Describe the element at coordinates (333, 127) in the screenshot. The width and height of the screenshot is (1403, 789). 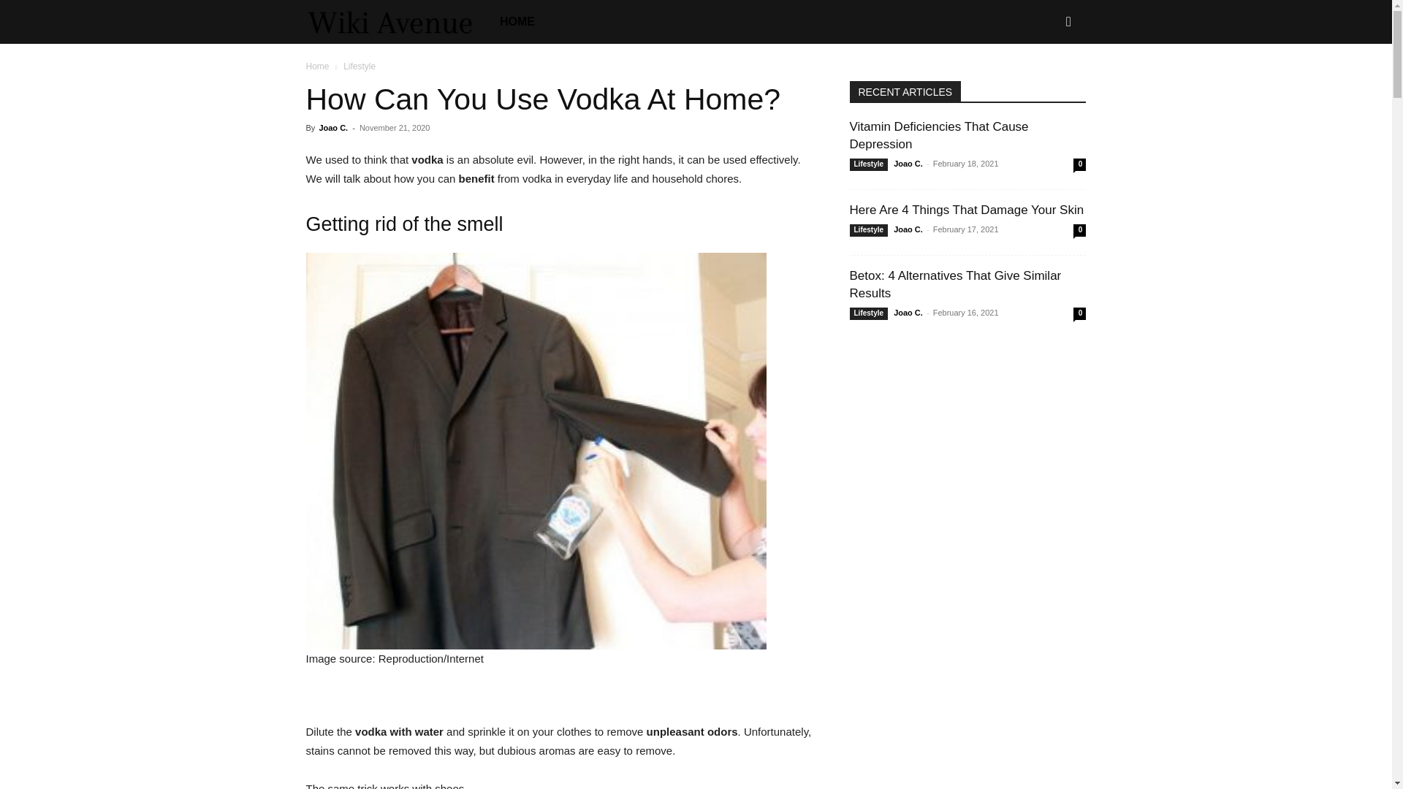
I see `Joao C.` at that location.